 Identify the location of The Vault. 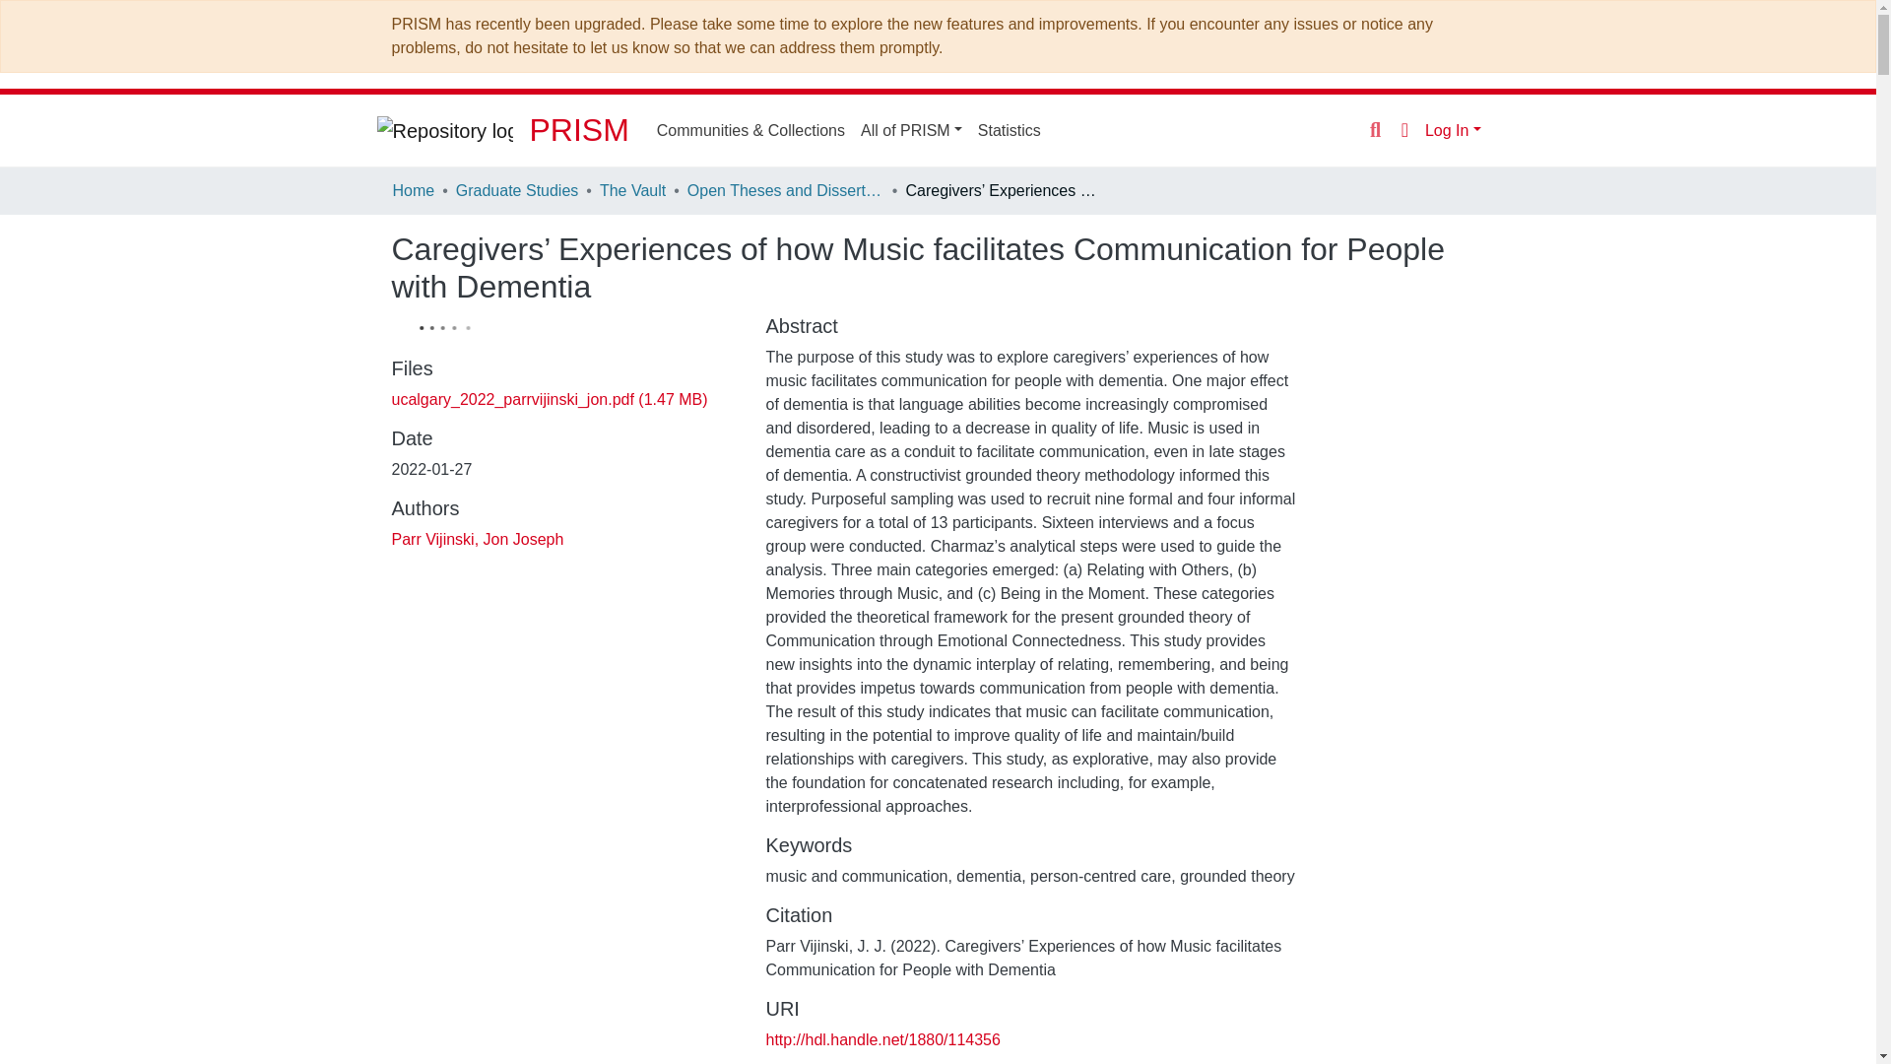
(632, 191).